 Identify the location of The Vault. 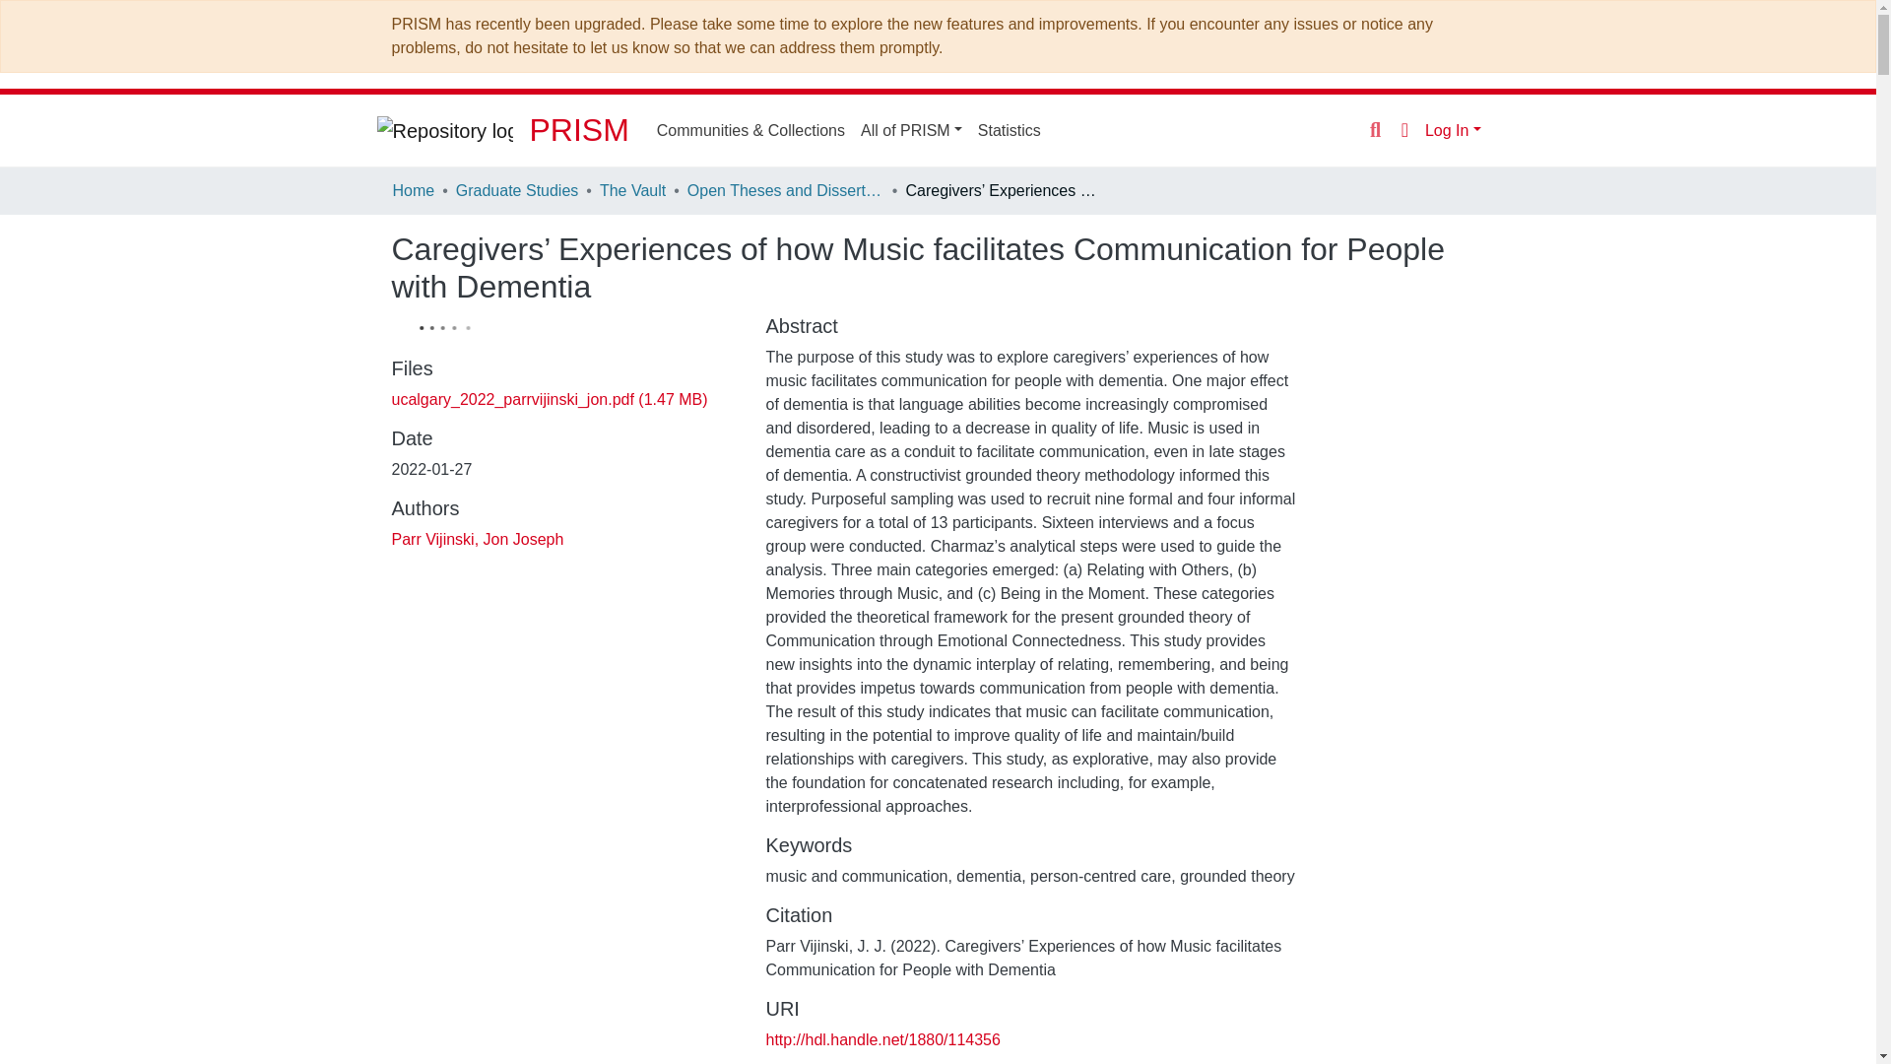
(632, 191).